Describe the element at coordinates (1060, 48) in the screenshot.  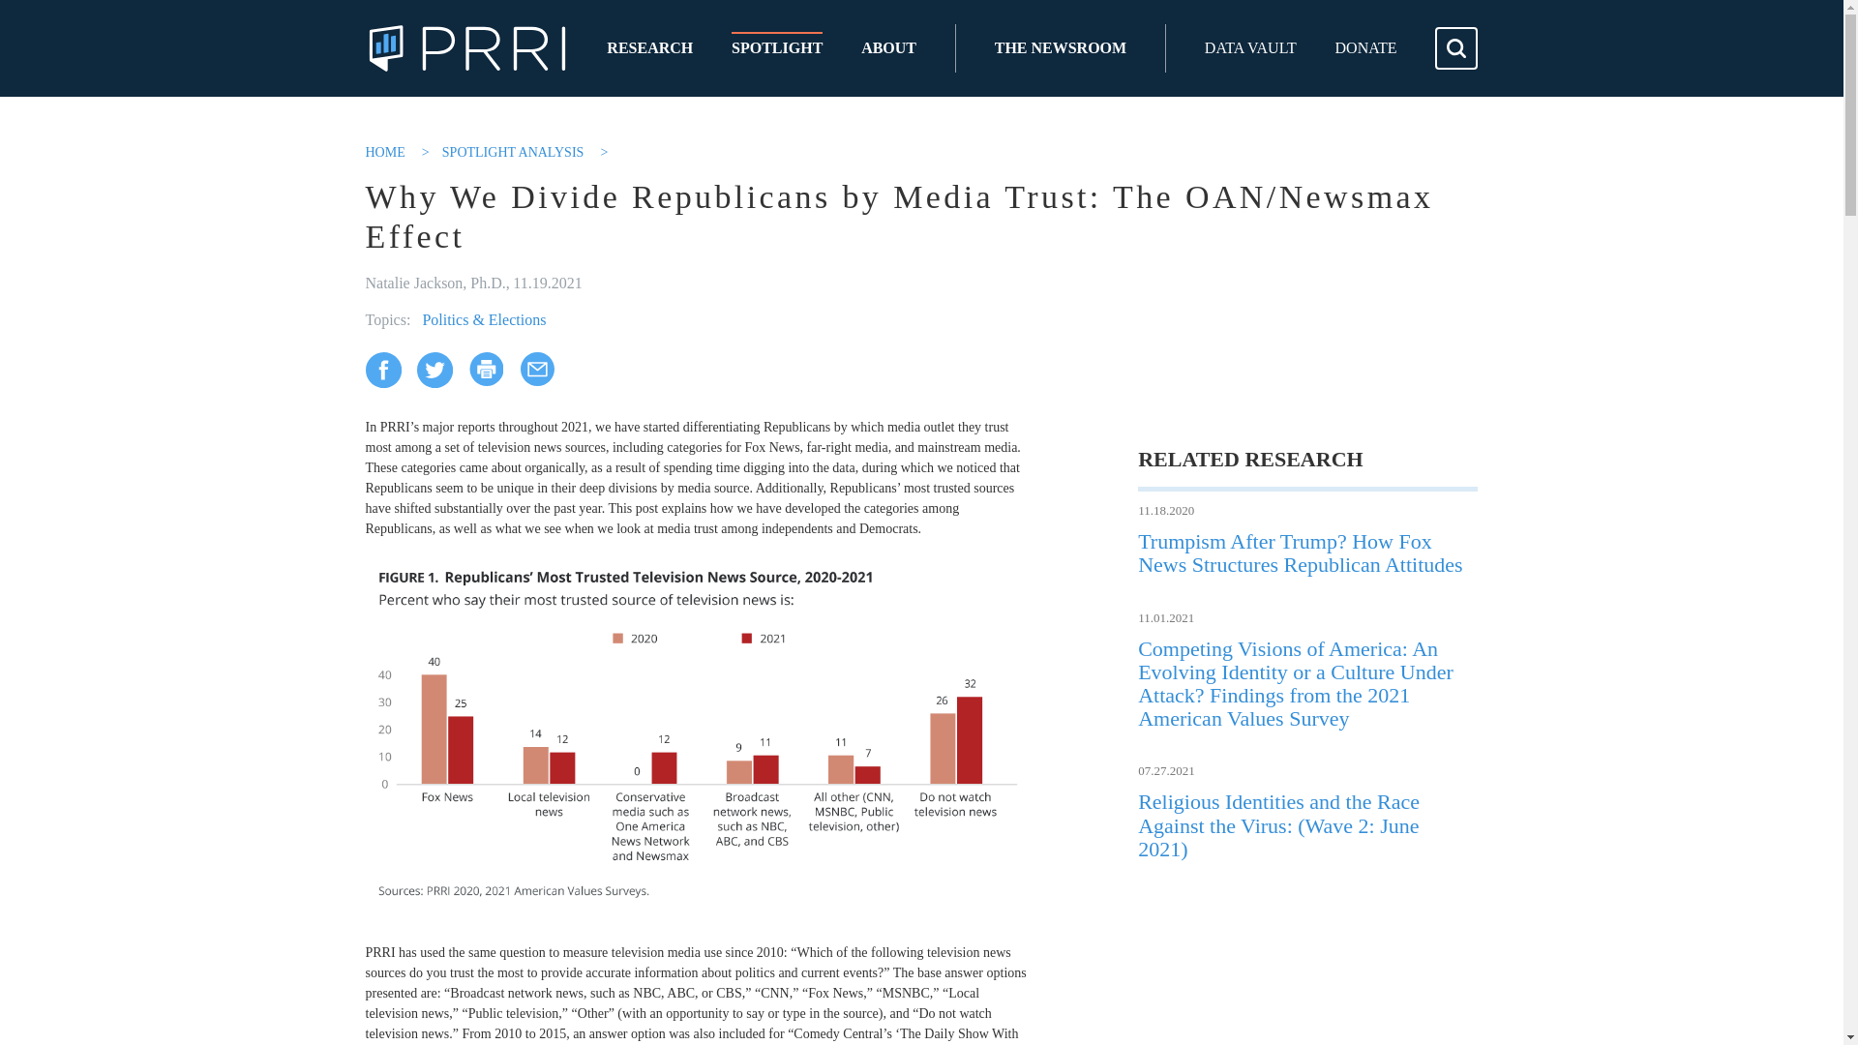
I see `THE NEWSROOM` at that location.